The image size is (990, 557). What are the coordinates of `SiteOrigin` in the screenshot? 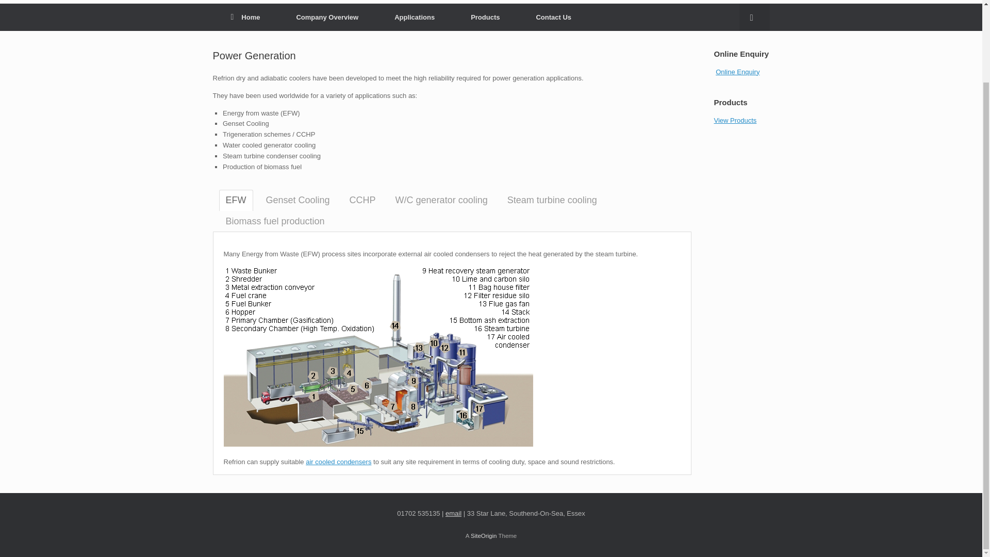 It's located at (484, 535).